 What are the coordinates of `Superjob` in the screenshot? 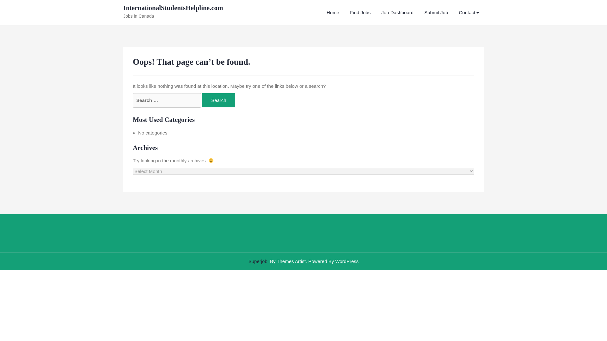 It's located at (258, 261).